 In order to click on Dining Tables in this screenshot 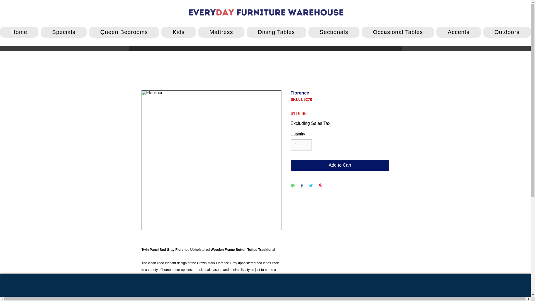, I will do `click(276, 32)`.